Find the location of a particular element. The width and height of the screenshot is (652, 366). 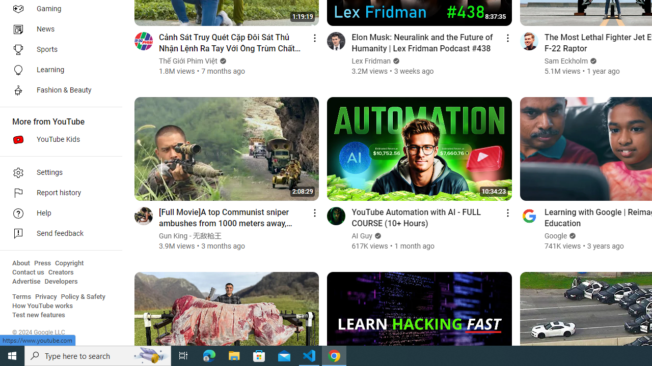

Learning is located at coordinates (58, 70).